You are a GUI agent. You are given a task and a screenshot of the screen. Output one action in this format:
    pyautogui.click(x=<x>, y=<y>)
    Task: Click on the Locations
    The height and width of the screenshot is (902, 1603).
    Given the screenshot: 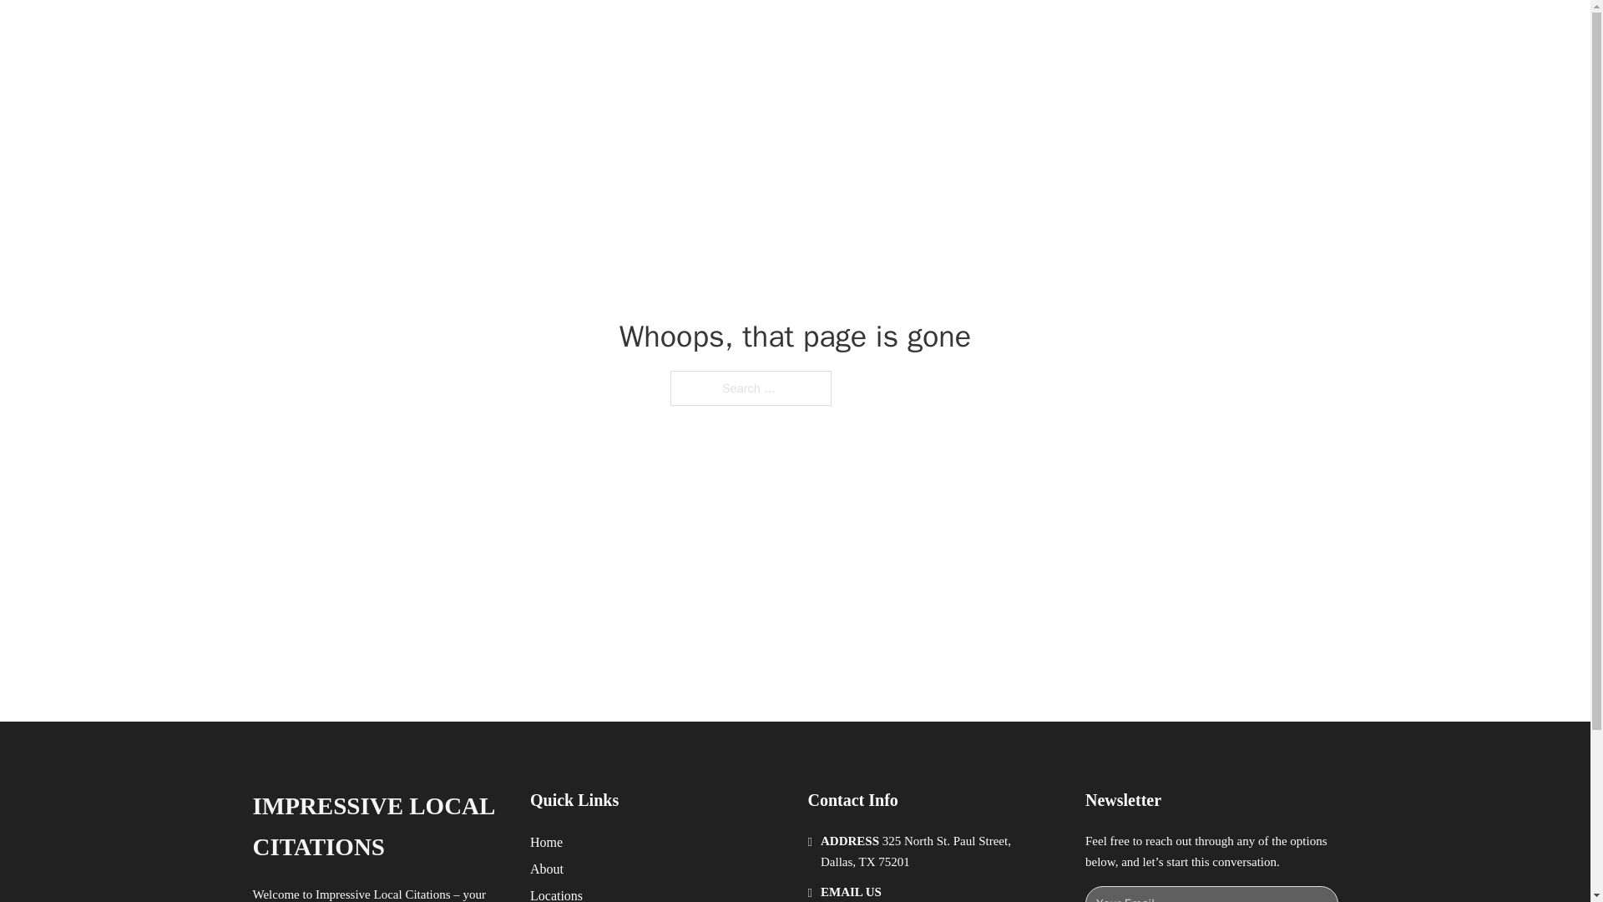 What is the action you would take?
    pyautogui.click(x=556, y=894)
    